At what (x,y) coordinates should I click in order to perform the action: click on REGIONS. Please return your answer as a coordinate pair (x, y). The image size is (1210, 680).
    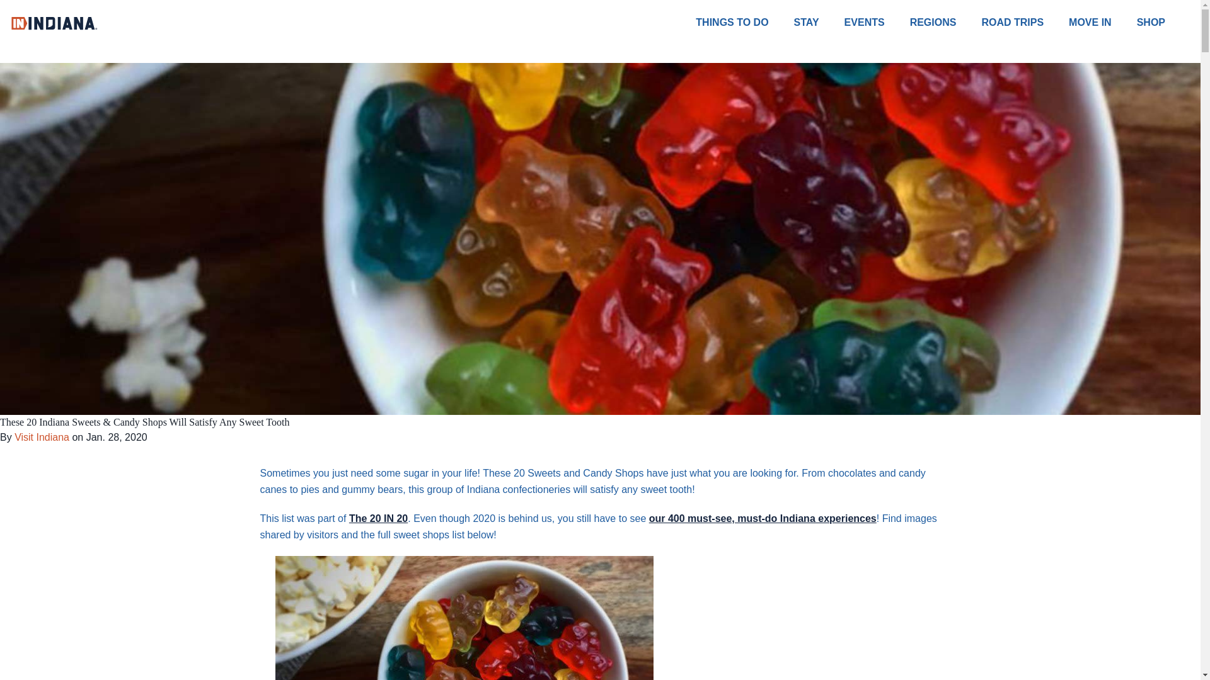
    Looking at the image, I should click on (945, 23).